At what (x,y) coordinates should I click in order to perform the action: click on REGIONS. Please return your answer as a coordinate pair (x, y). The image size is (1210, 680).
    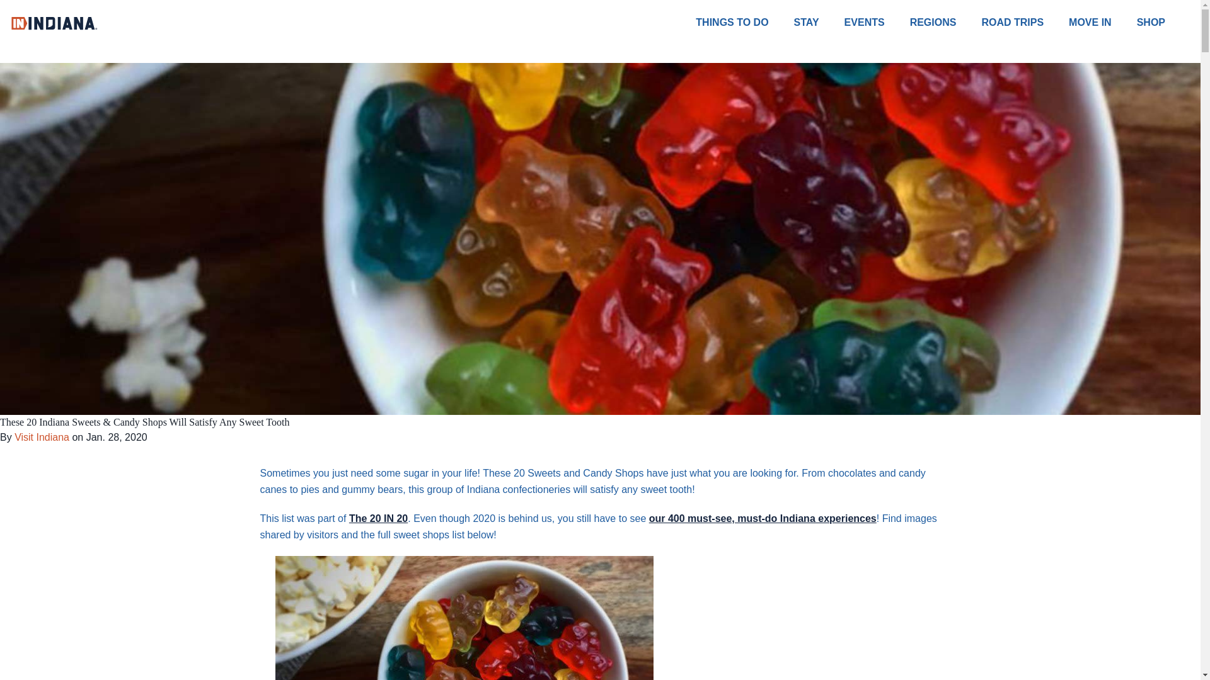
    Looking at the image, I should click on (945, 23).